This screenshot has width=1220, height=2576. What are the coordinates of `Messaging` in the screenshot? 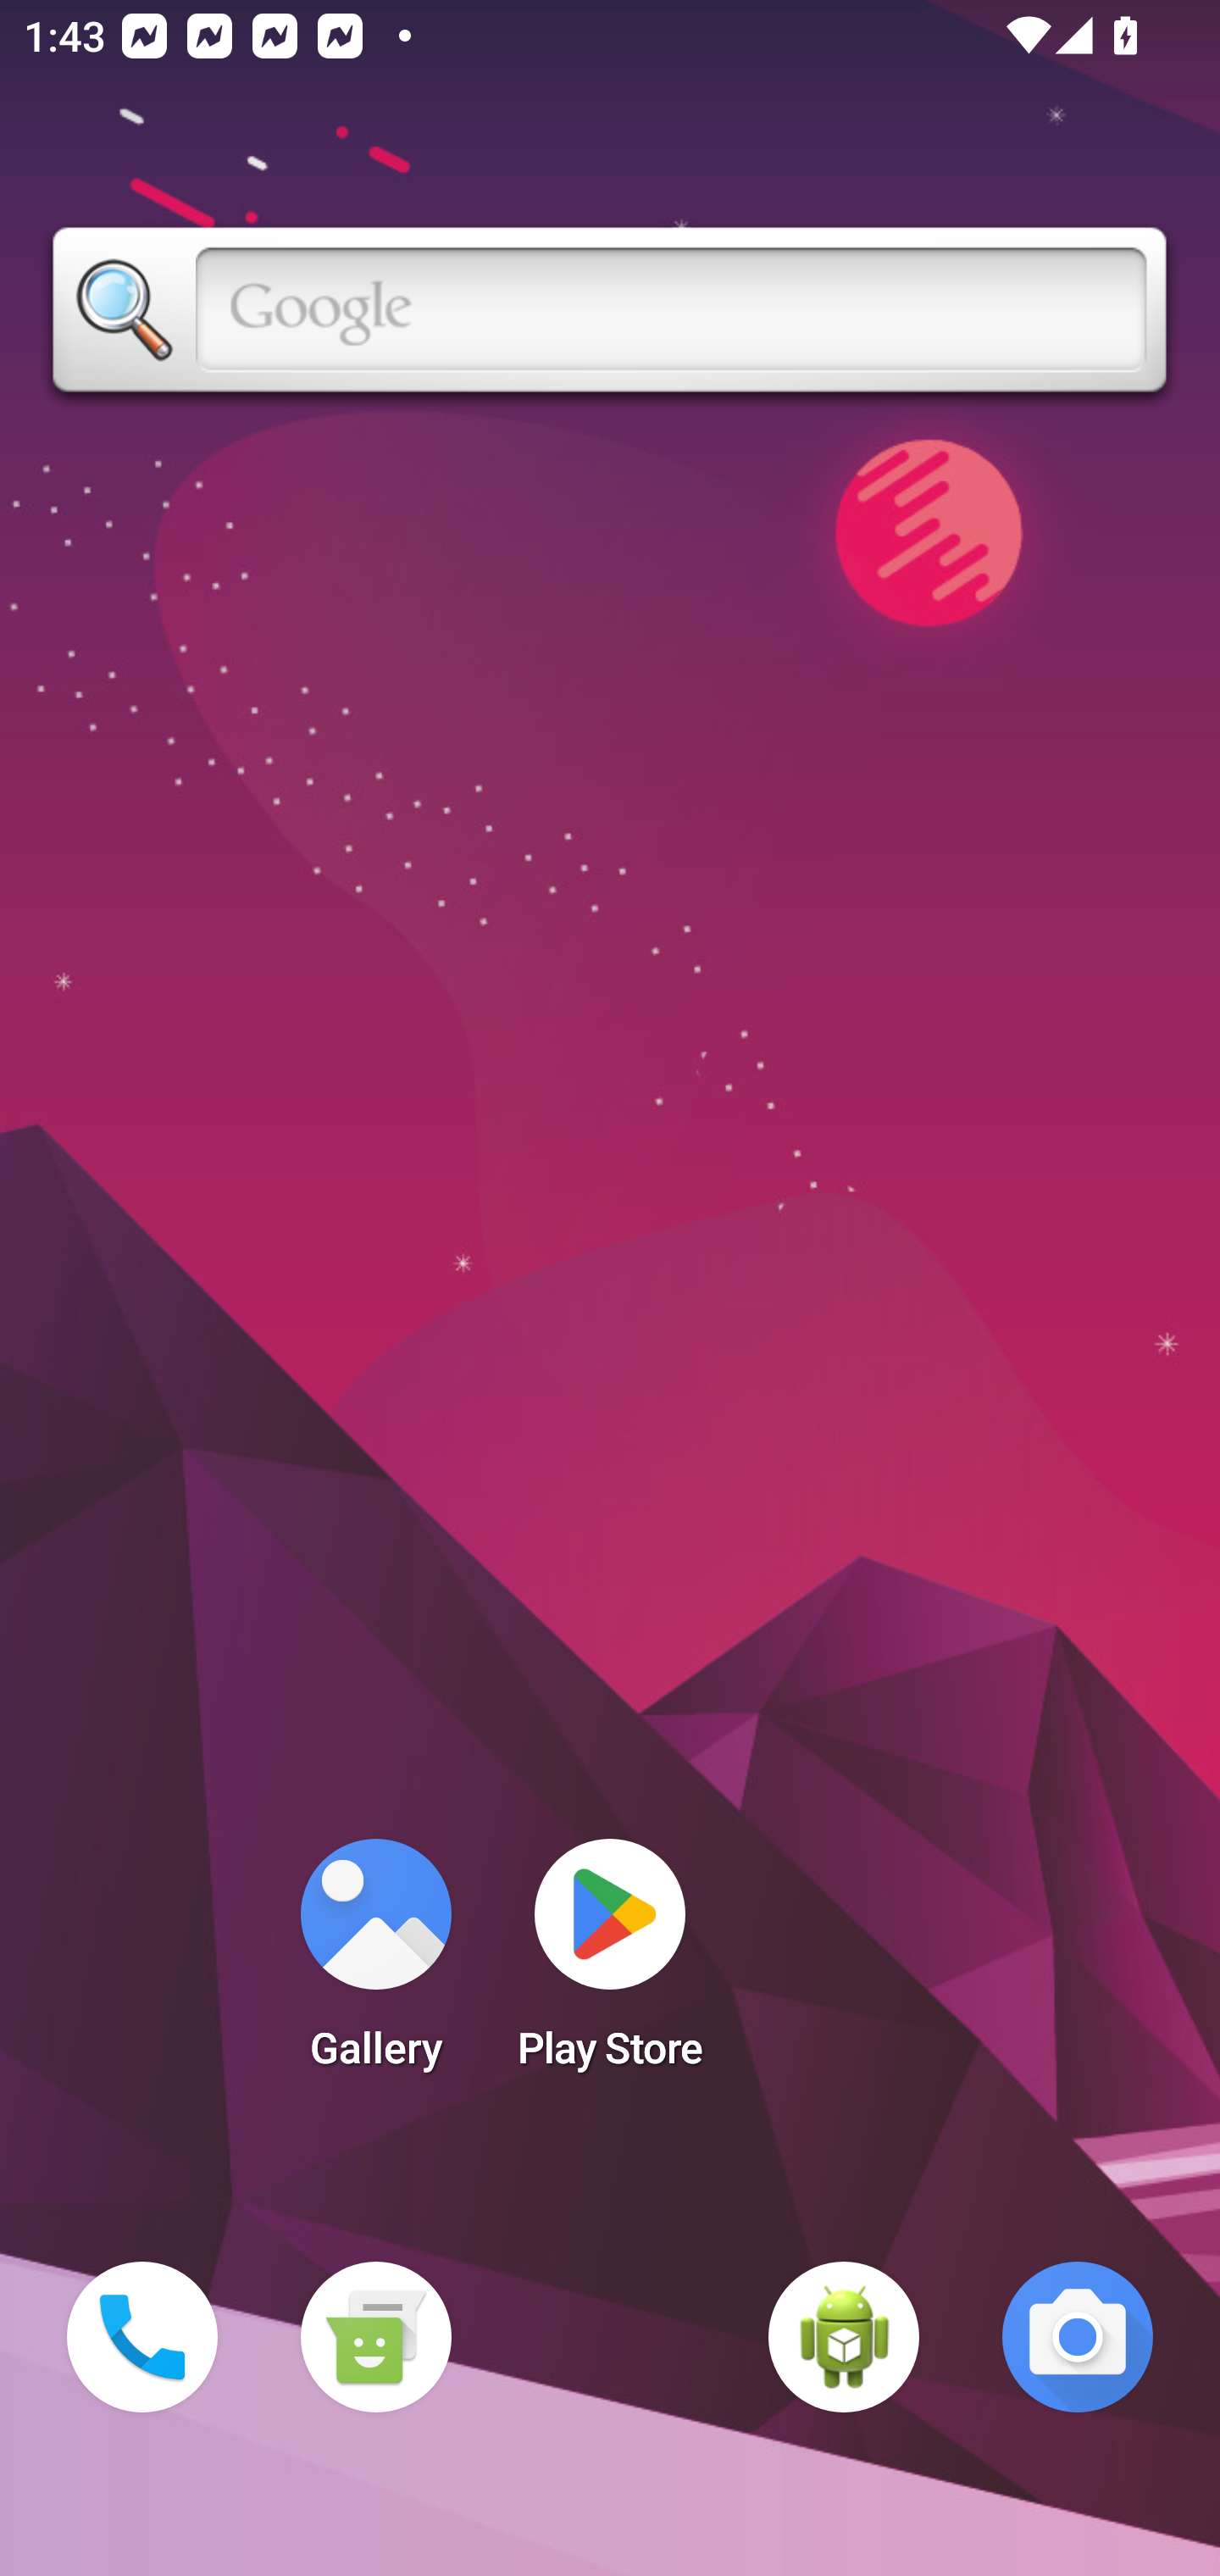 It's located at (375, 2337).